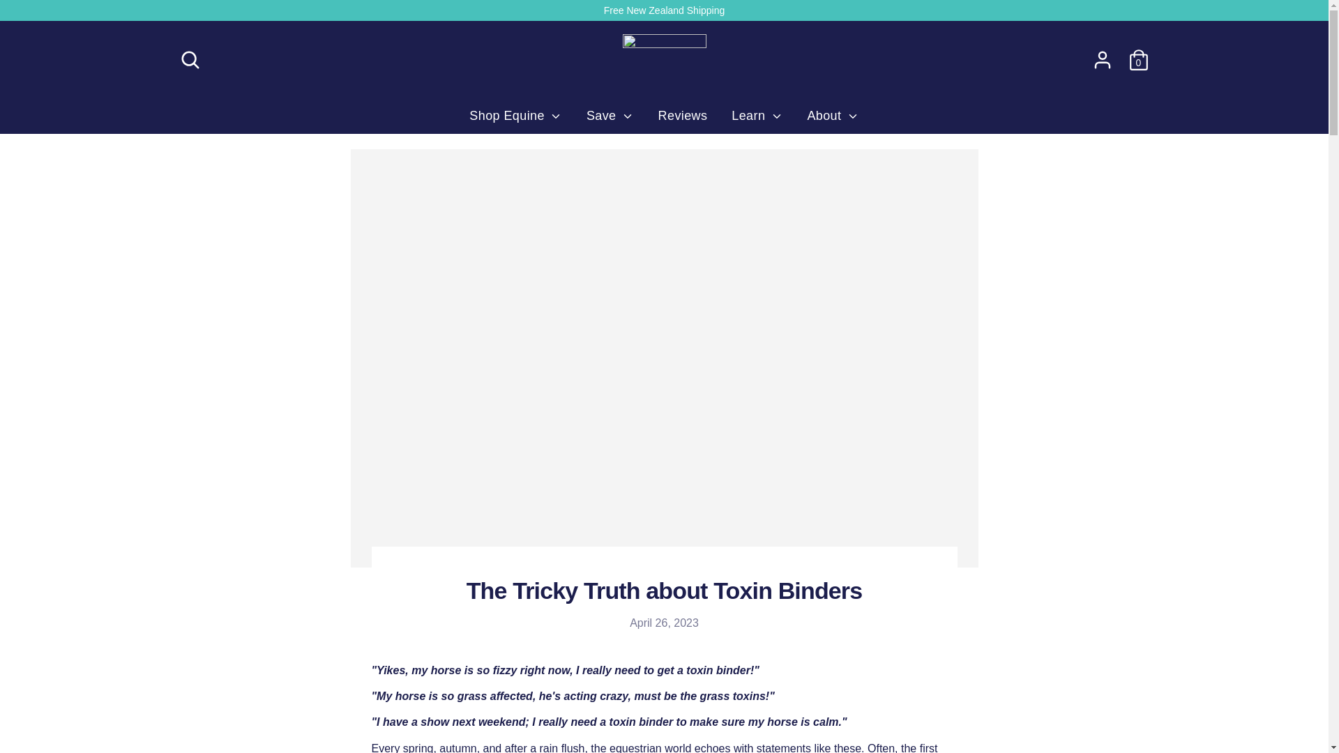  I want to click on Search, so click(189, 59).